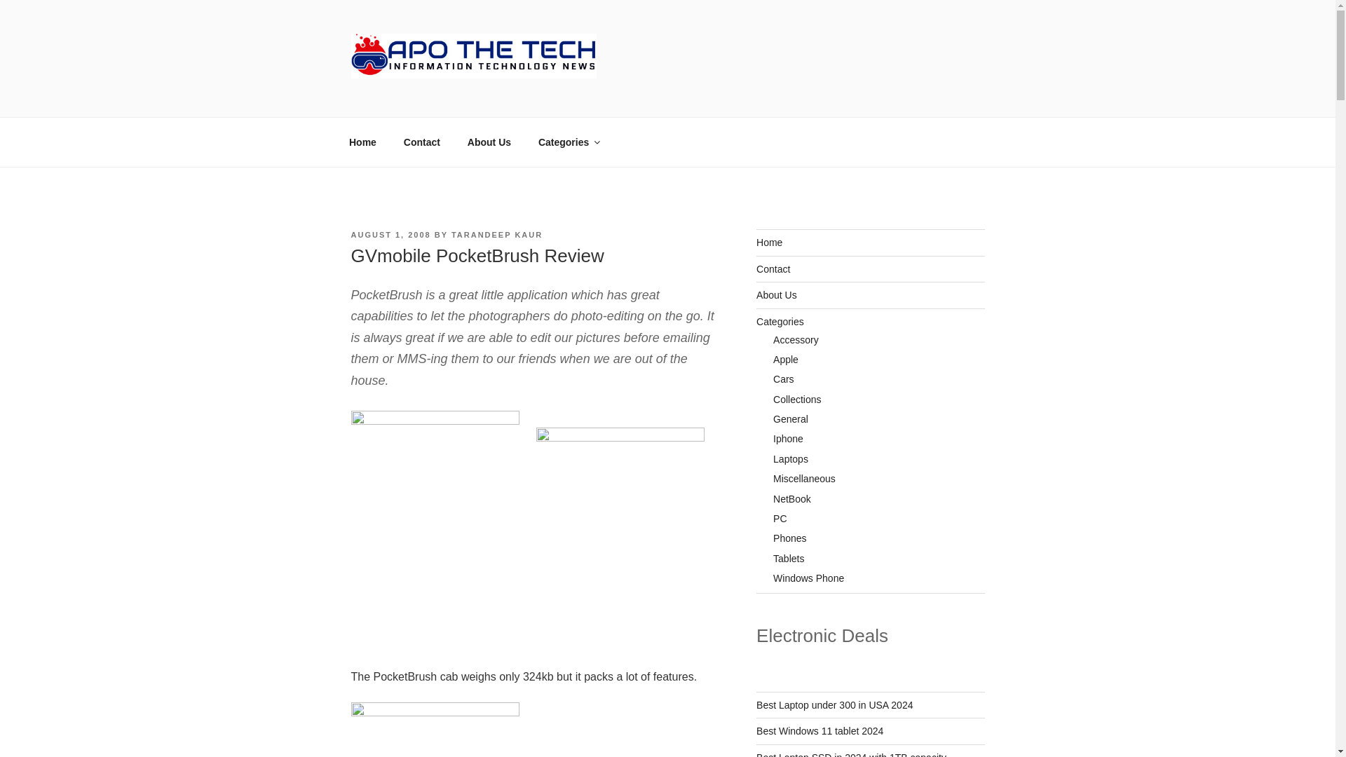  Describe the element at coordinates (496, 235) in the screenshot. I see `TARANDEEP KAUR` at that location.